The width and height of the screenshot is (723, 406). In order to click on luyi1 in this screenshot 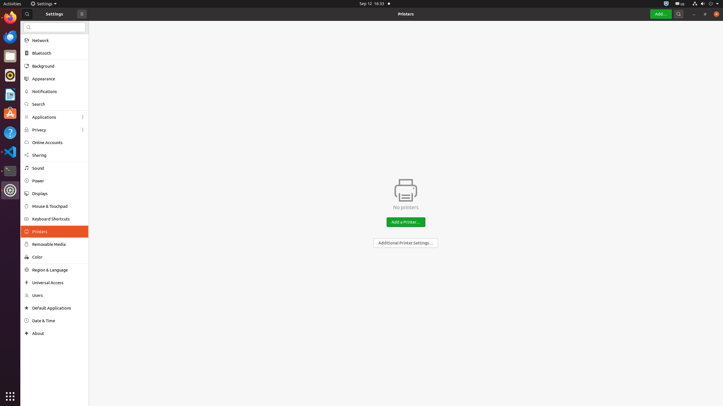, I will do `click(38, 25)`.